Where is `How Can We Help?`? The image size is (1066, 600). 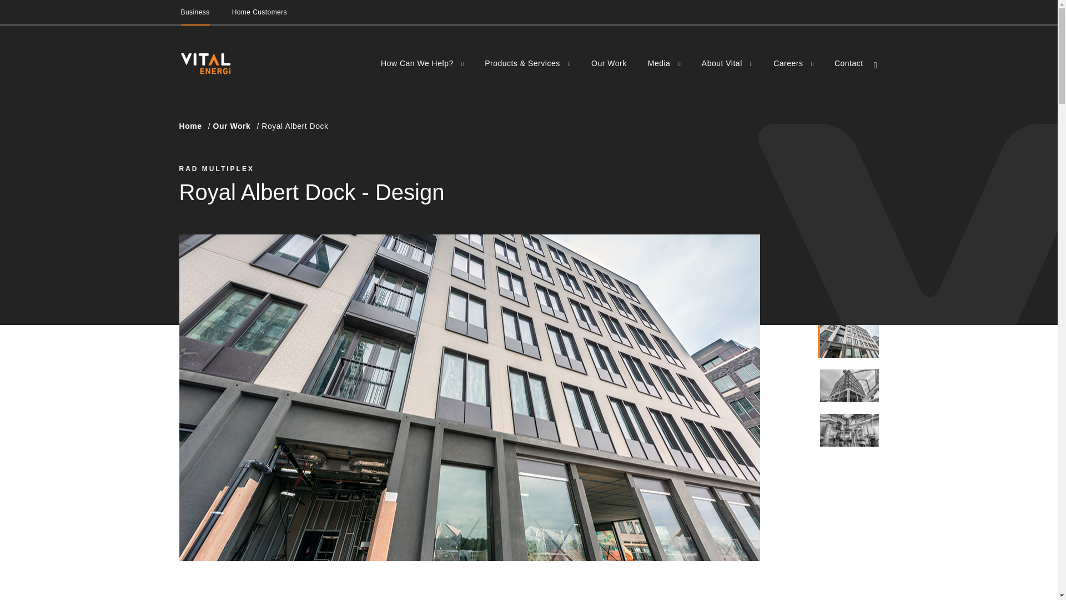
How Can We Help? is located at coordinates (418, 63).